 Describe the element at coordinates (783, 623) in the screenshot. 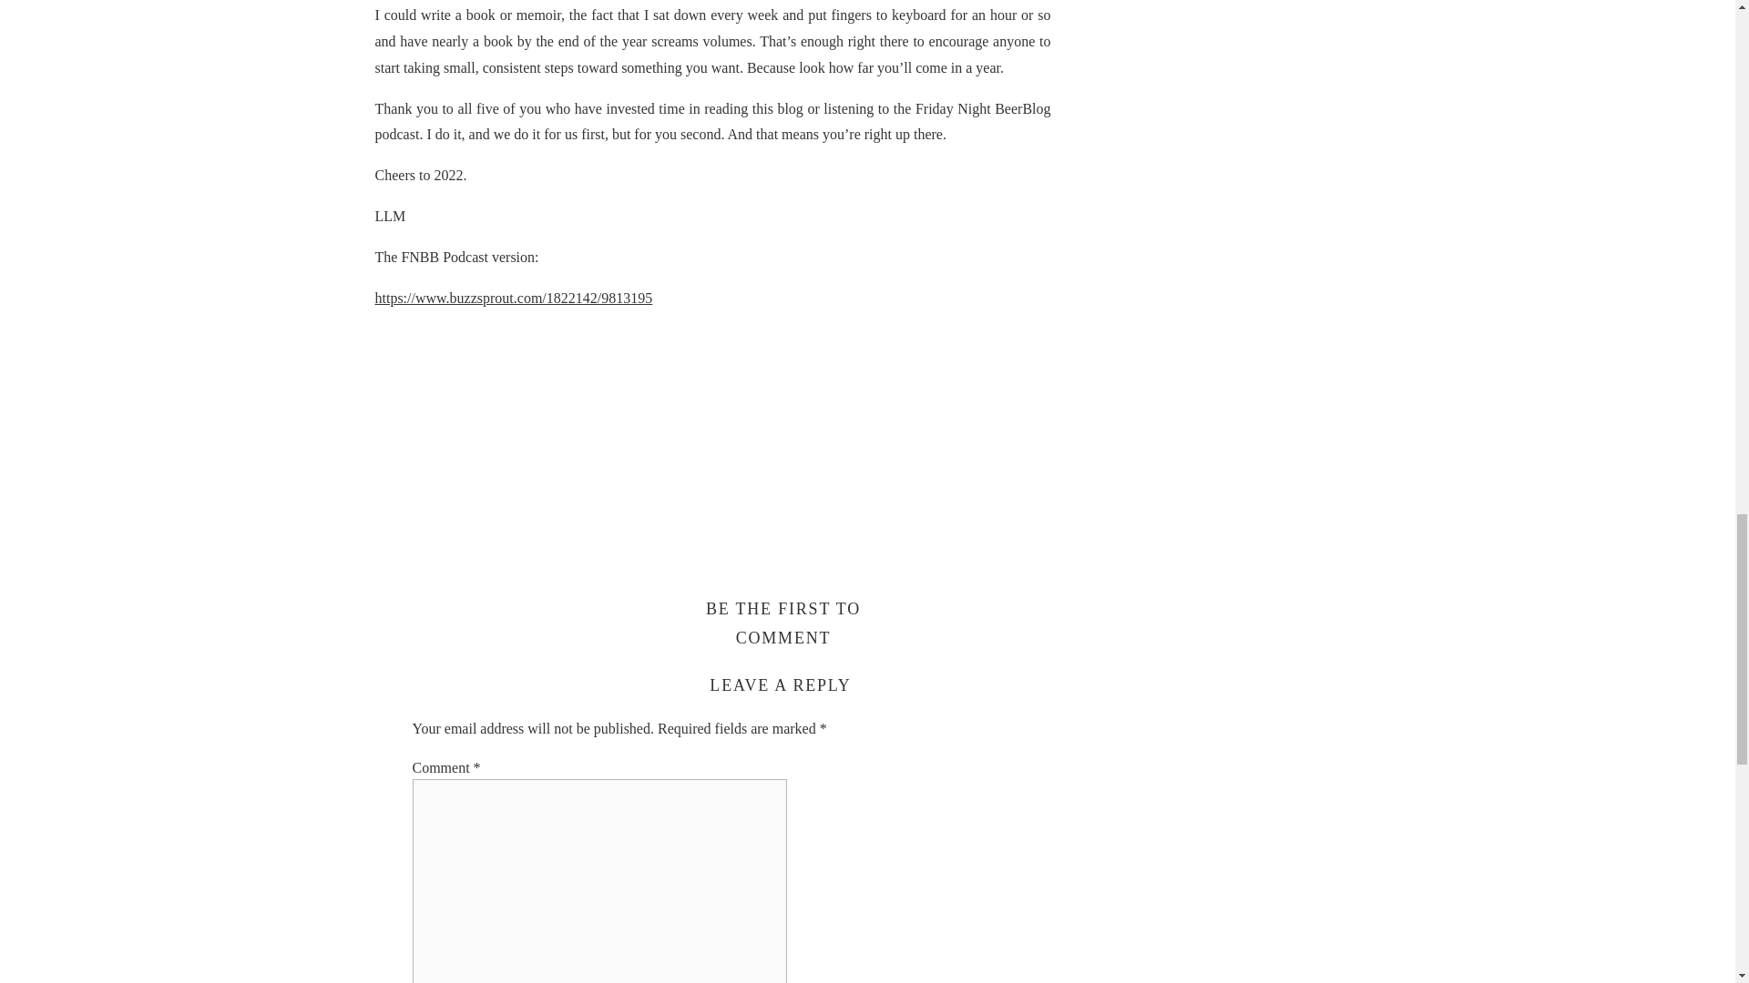

I see `BE THE FIRST TO COMMENT` at that location.